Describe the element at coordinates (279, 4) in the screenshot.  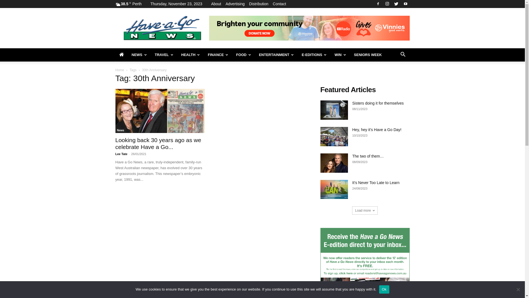
I see `Contact` at that location.